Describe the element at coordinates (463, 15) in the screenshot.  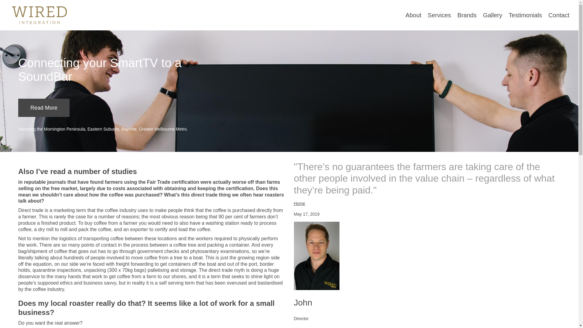
I see `Brands` at that location.